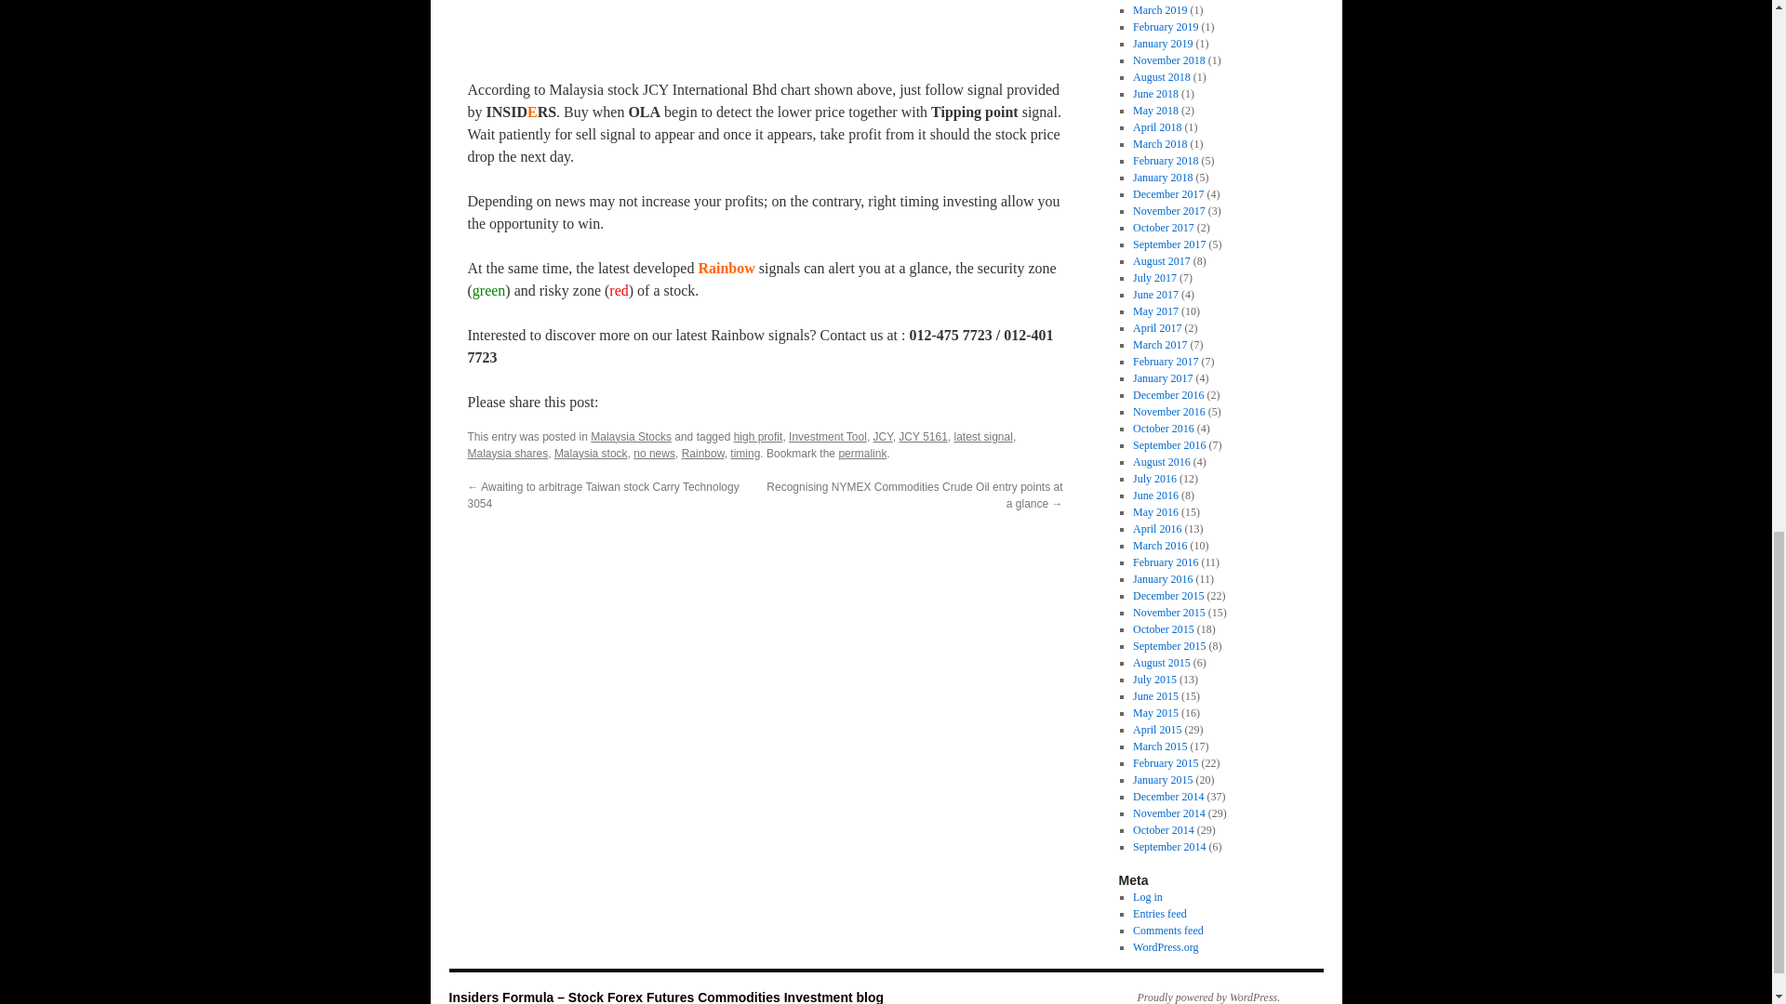 This screenshot has height=1004, width=1786. Describe the element at coordinates (591, 453) in the screenshot. I see `Malaysia stock` at that location.